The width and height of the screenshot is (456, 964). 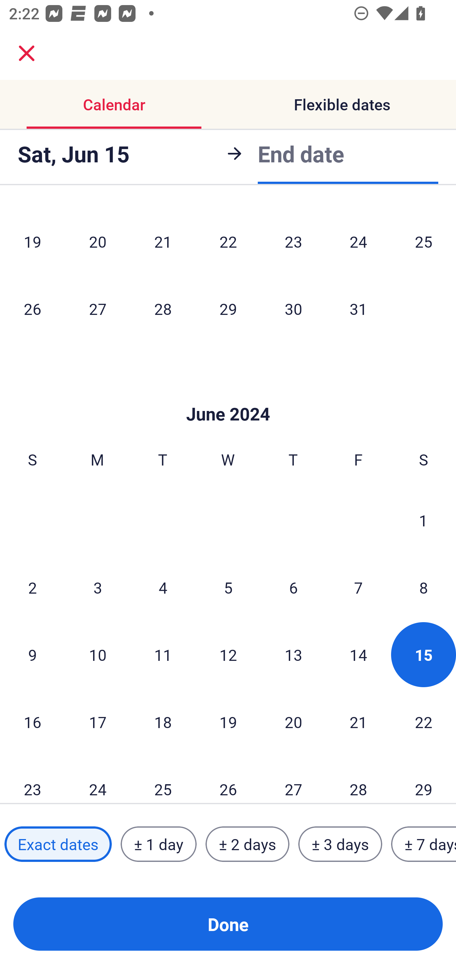 What do you see at coordinates (98, 780) in the screenshot?
I see `24 Monday, June 24, 2024` at bounding box center [98, 780].